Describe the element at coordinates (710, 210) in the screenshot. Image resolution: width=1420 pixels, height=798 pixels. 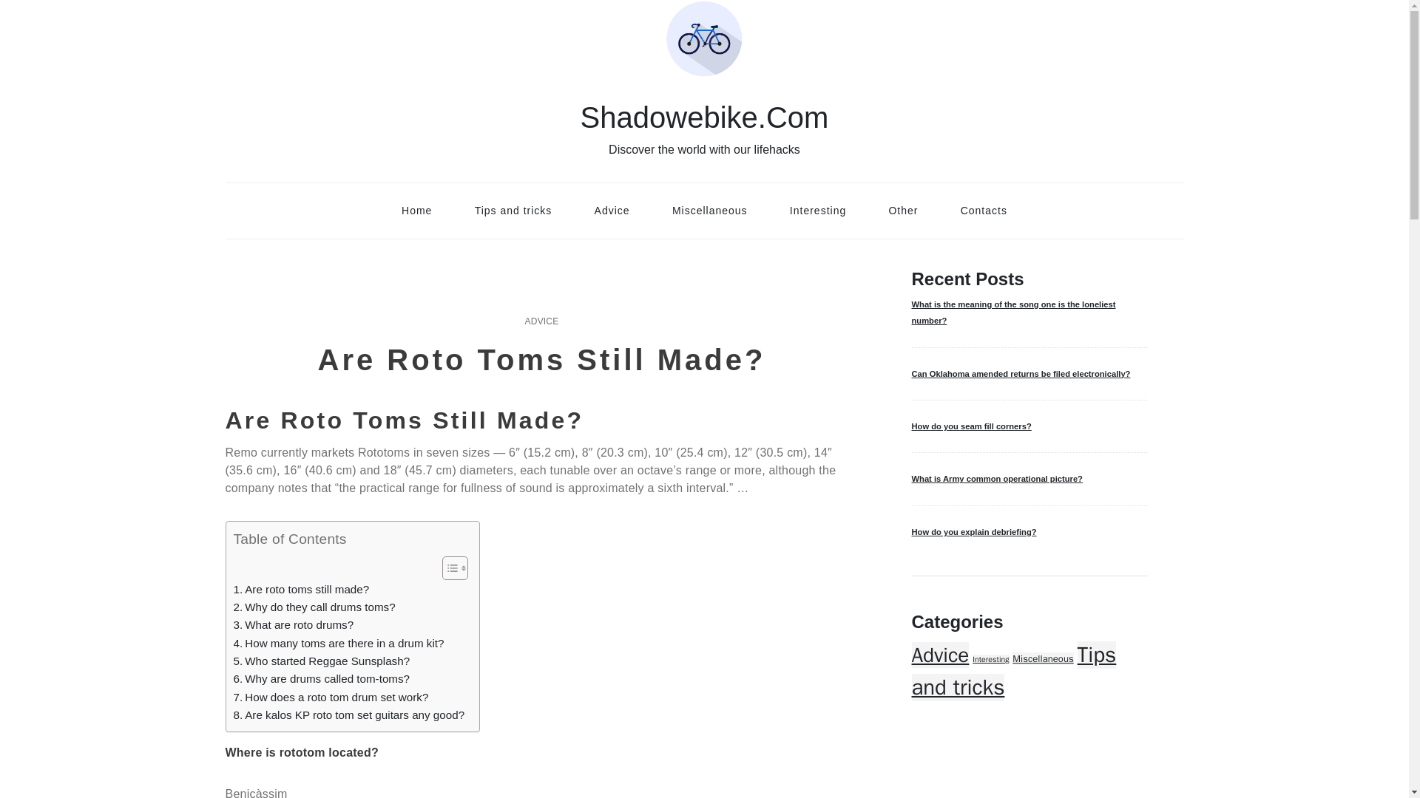
I see `Miscellaneous` at that location.